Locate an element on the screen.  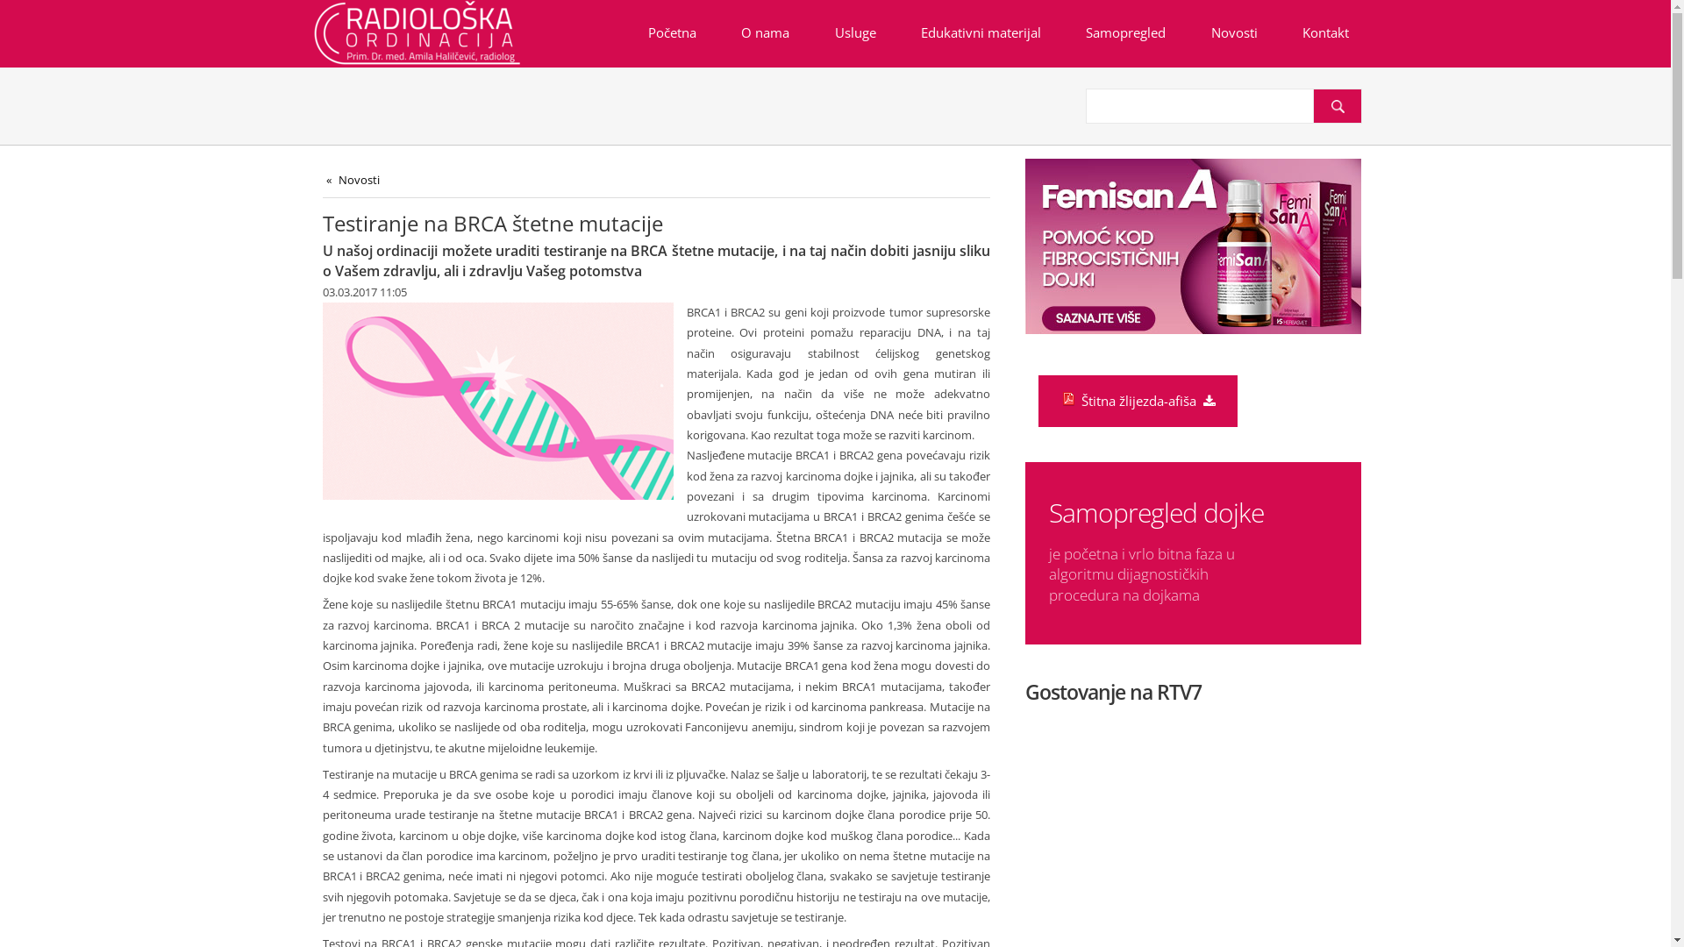
Pretraga is located at coordinates (1337, 106).